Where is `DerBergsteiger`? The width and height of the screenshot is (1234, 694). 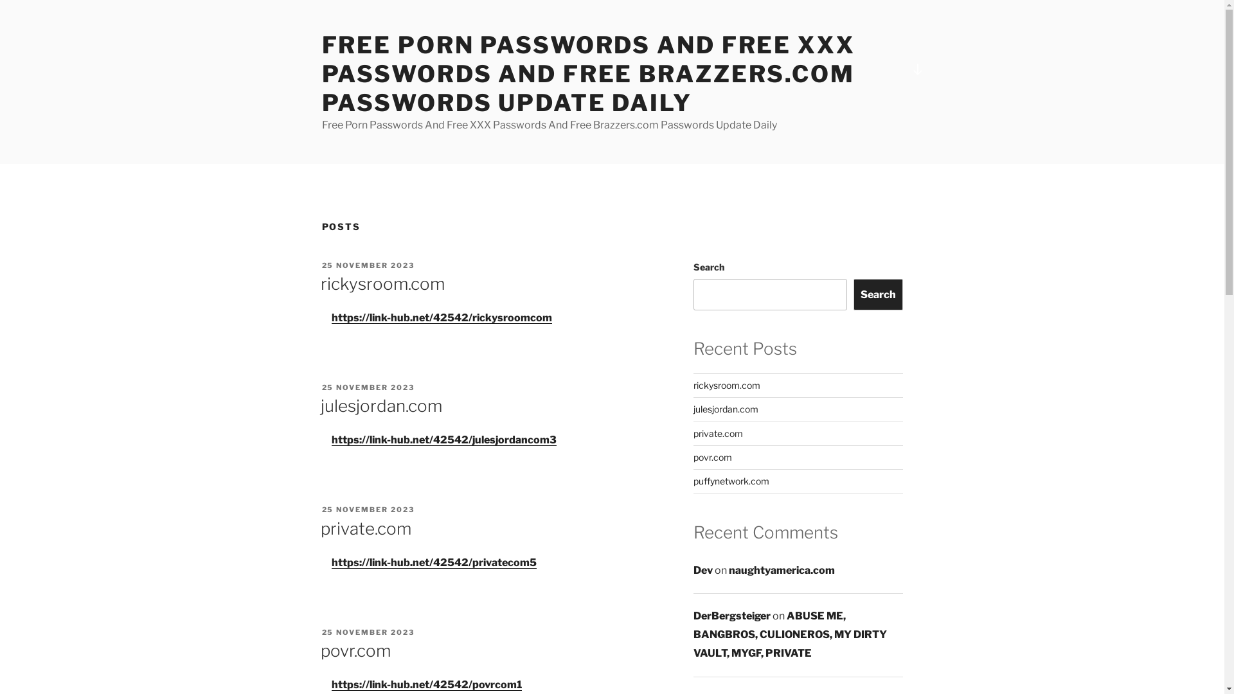
DerBergsteiger is located at coordinates (732, 616).